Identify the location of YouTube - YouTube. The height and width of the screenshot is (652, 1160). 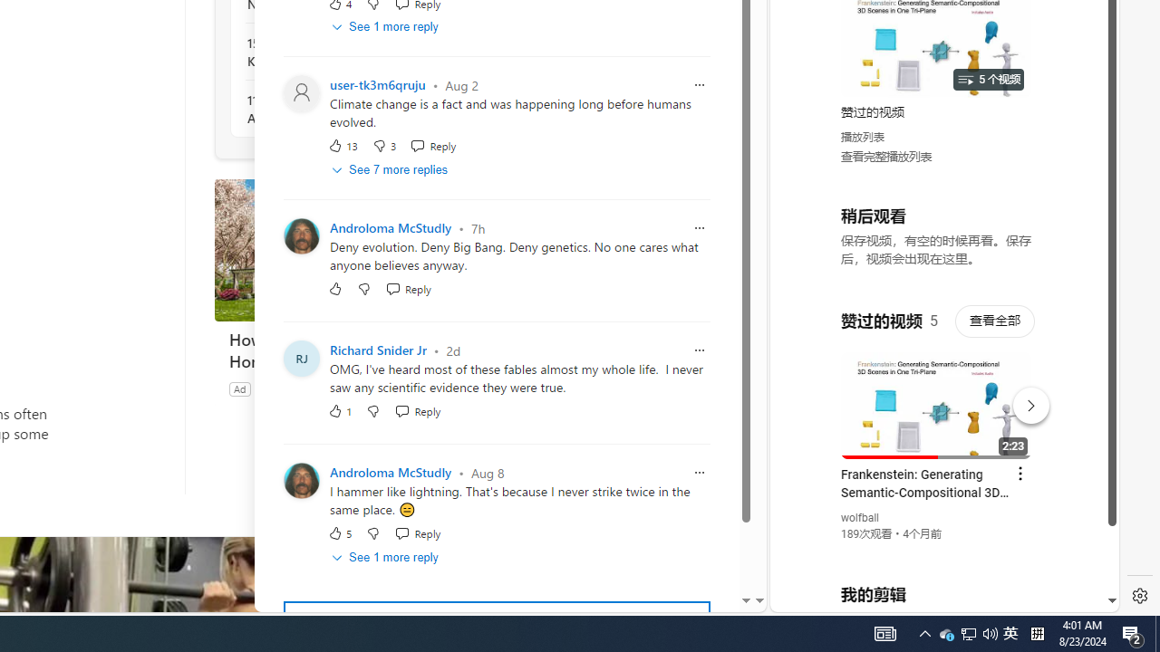
(937, 241).